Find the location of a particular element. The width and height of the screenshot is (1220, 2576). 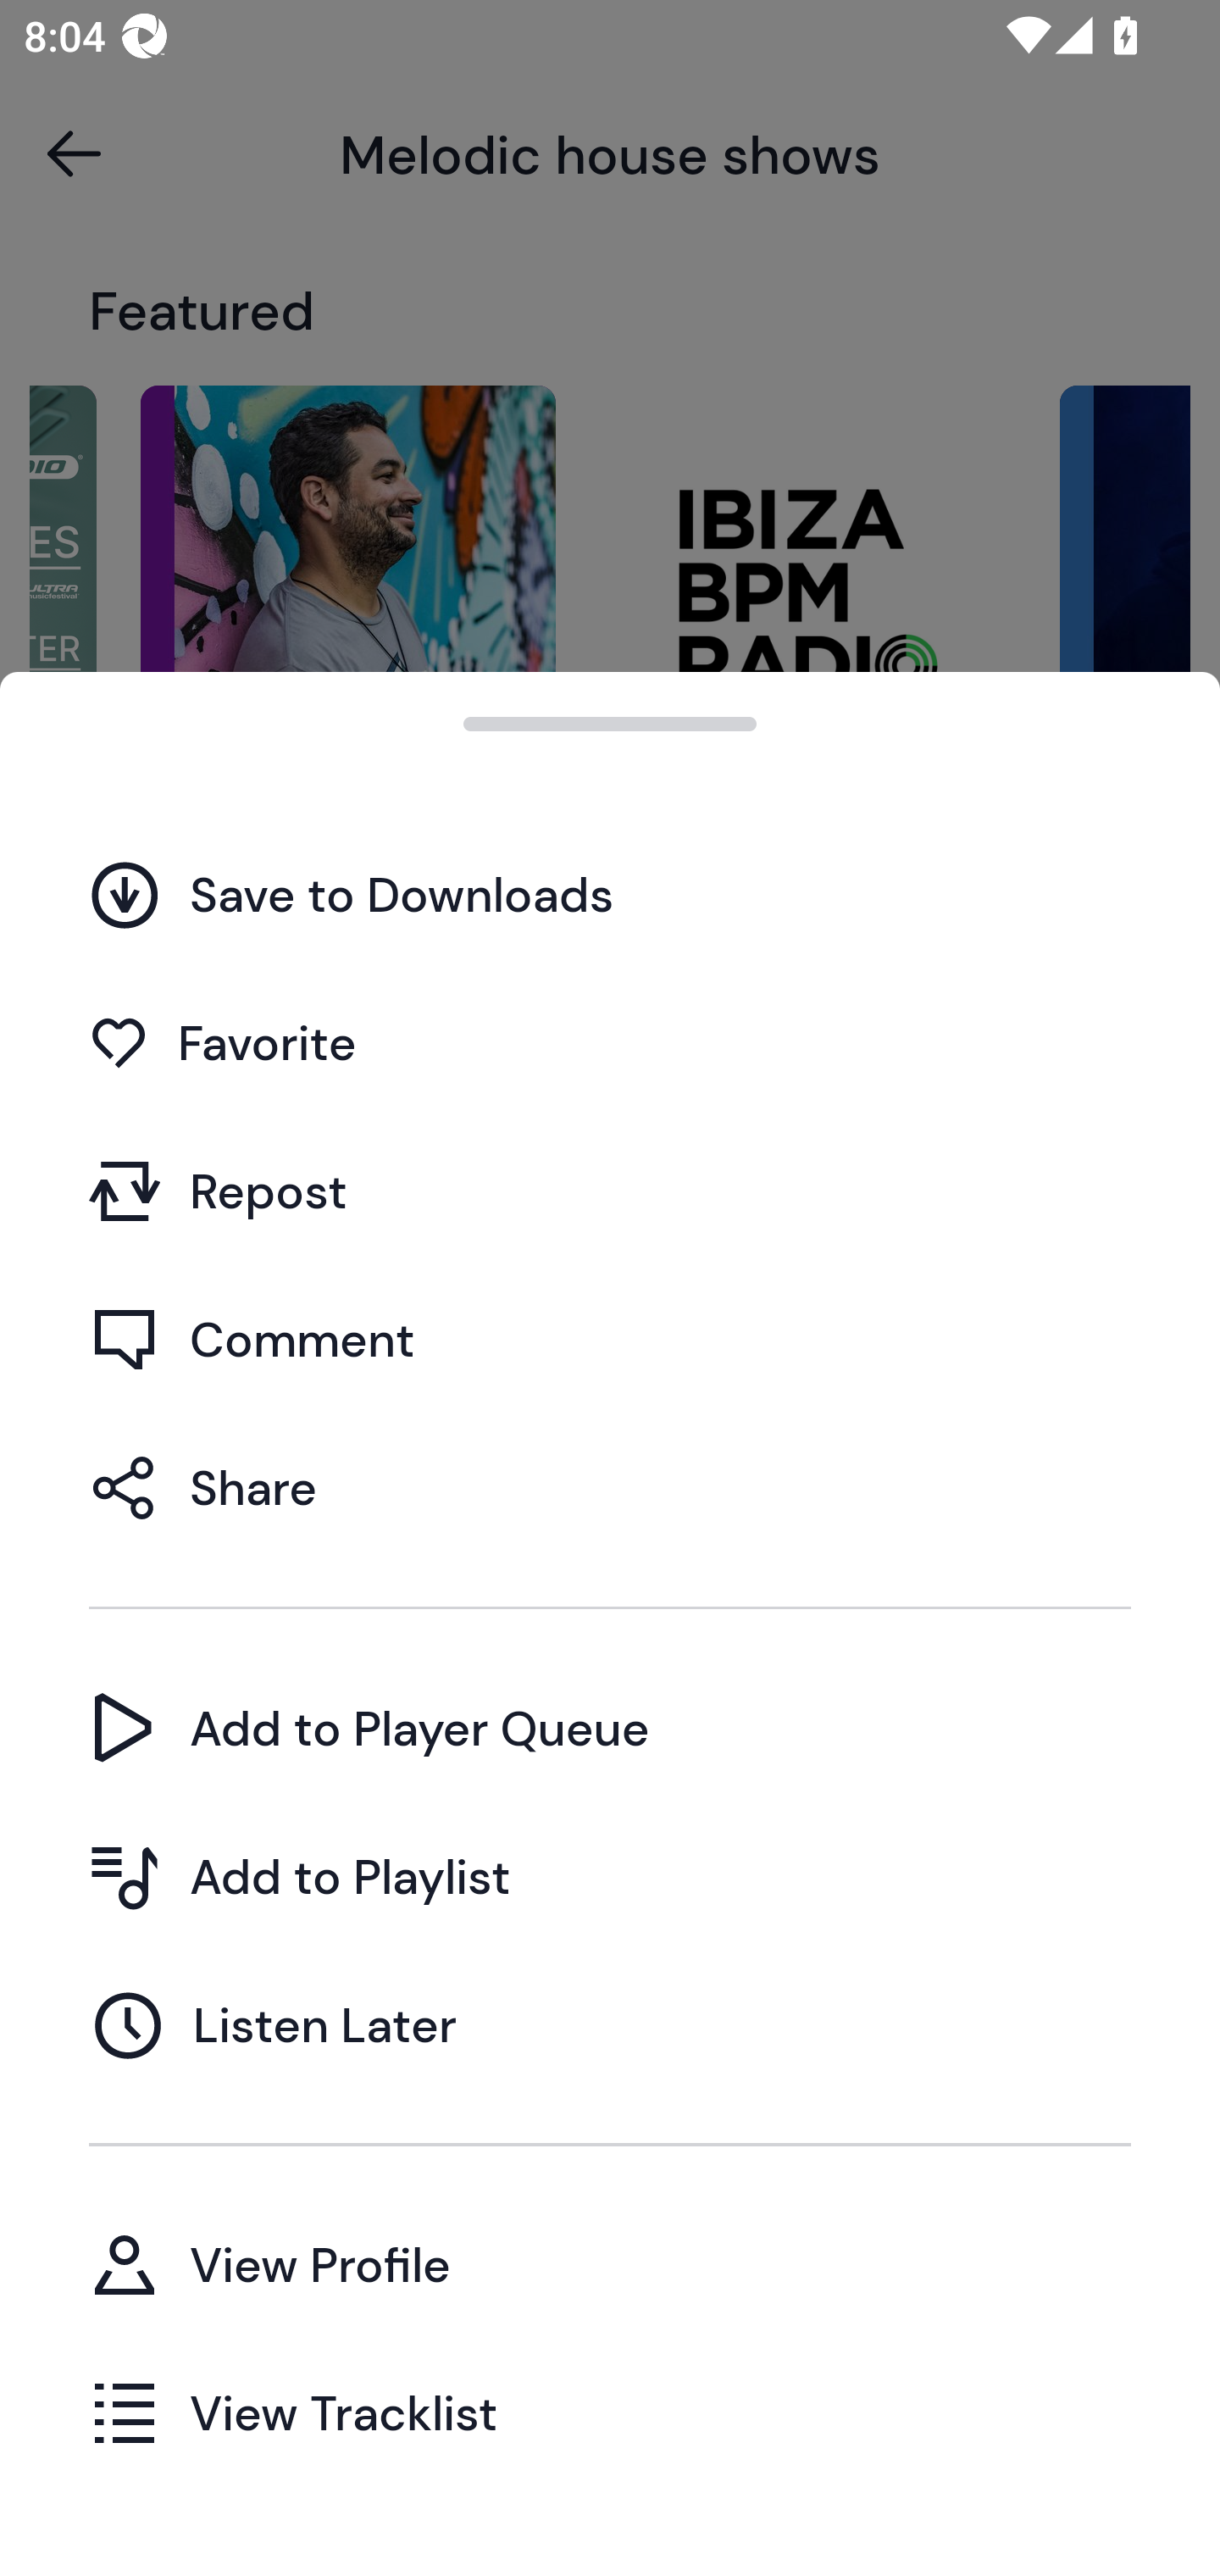

Share is located at coordinates (610, 1487).